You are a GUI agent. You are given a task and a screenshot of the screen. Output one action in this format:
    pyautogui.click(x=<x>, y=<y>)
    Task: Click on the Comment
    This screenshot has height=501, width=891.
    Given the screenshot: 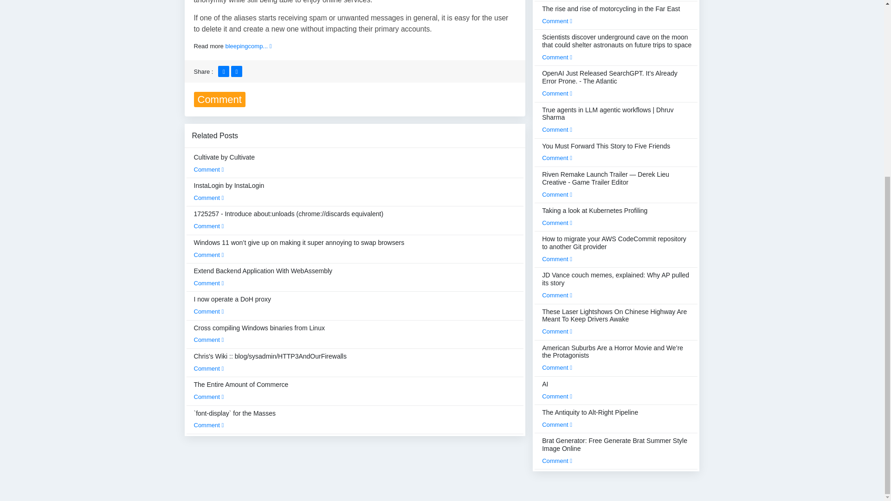 What is the action you would take?
    pyautogui.click(x=209, y=198)
    